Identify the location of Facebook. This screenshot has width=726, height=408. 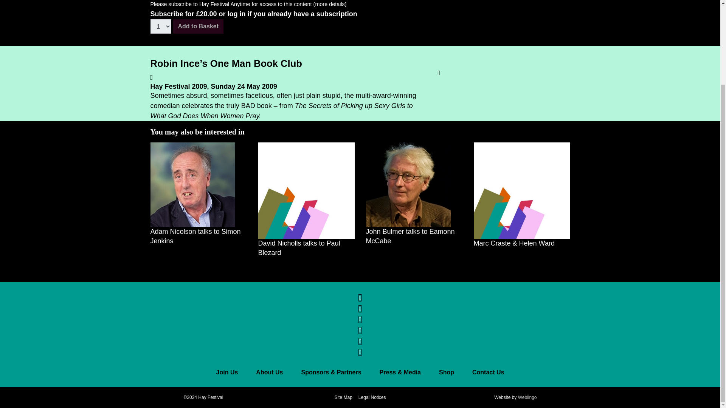
(360, 295).